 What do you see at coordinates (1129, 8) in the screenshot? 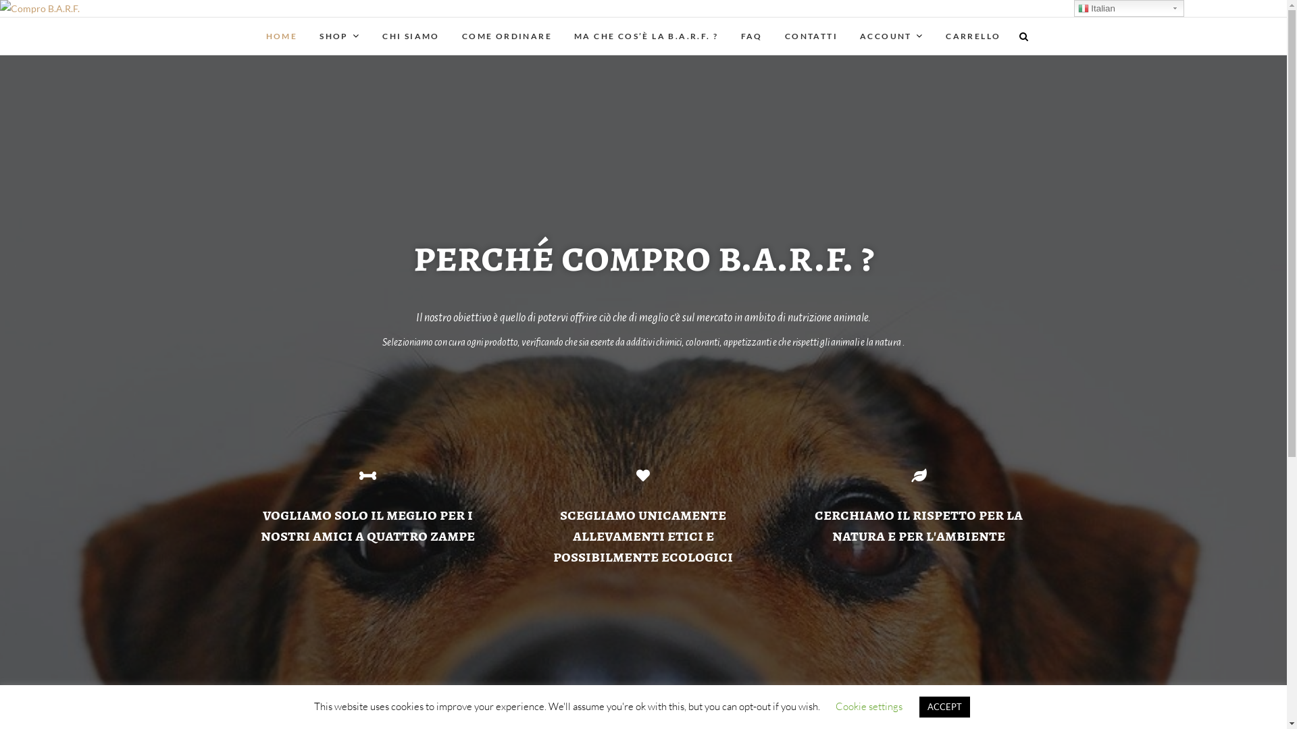
I see `Italian` at bounding box center [1129, 8].